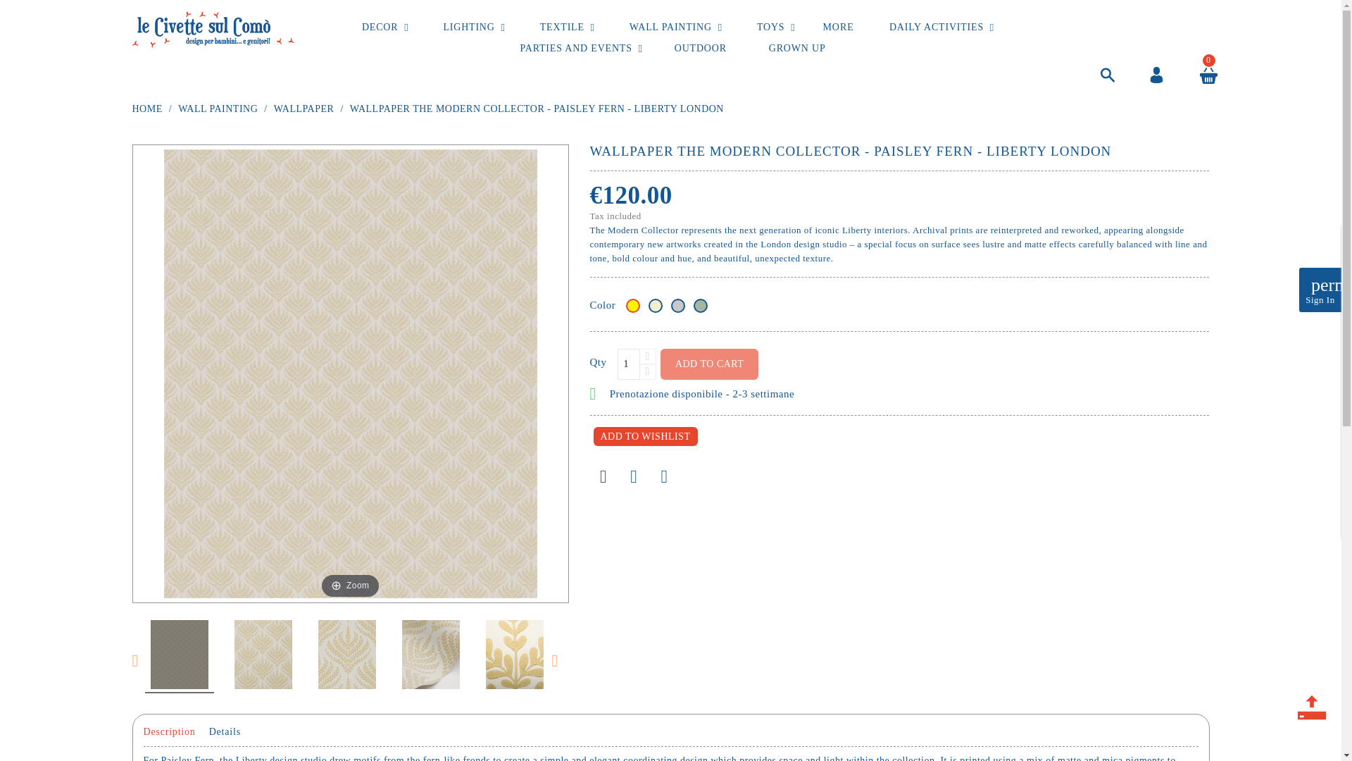 This screenshot has height=761, width=1352. What do you see at coordinates (634, 476) in the screenshot?
I see `Tweet` at bounding box center [634, 476].